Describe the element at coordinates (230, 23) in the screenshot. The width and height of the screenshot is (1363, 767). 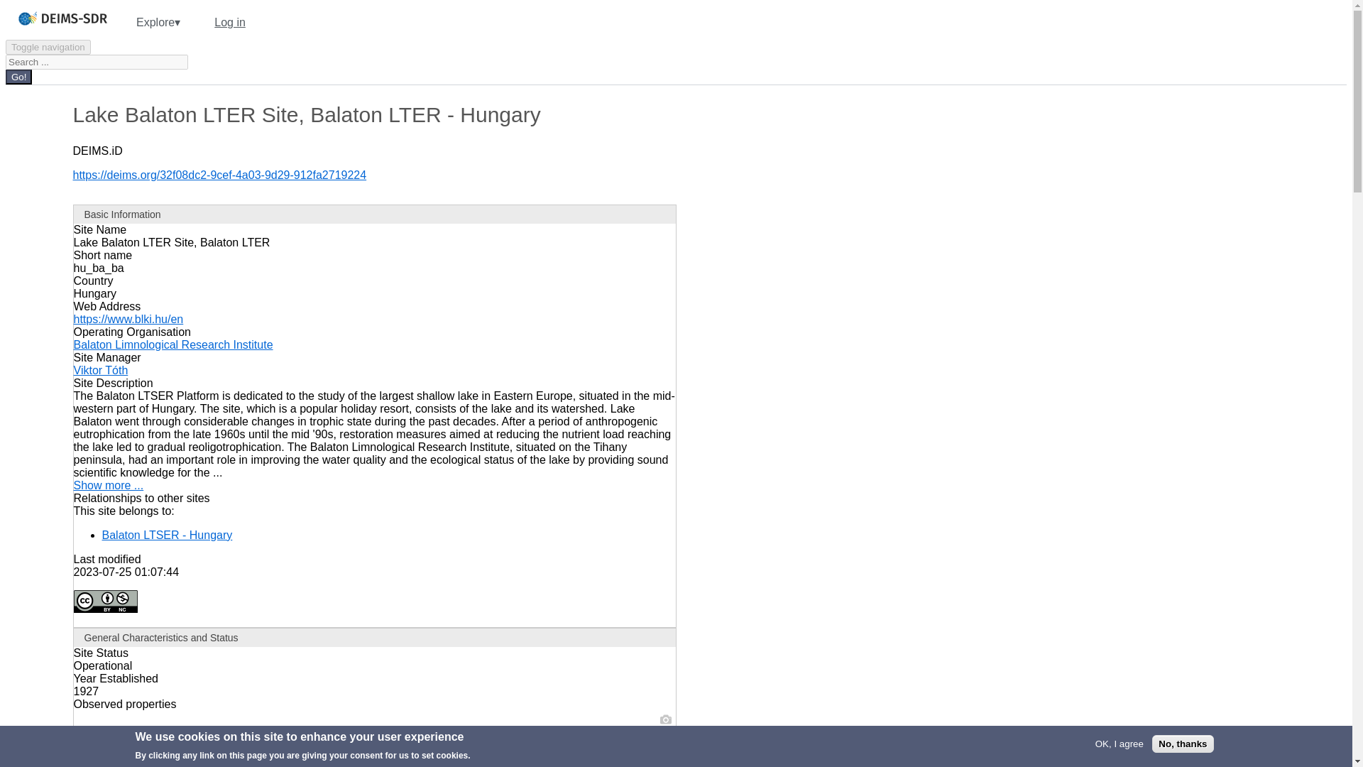
I see `Log in` at that location.